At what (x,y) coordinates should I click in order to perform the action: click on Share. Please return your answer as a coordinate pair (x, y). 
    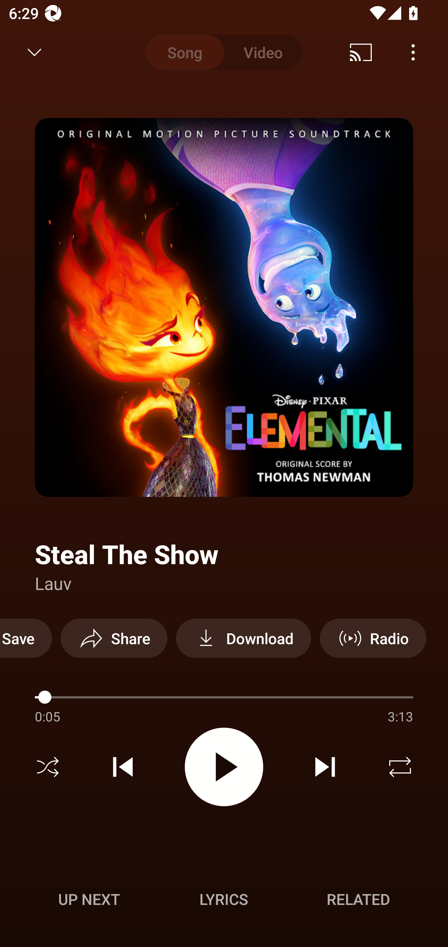
    Looking at the image, I should click on (114, 638).